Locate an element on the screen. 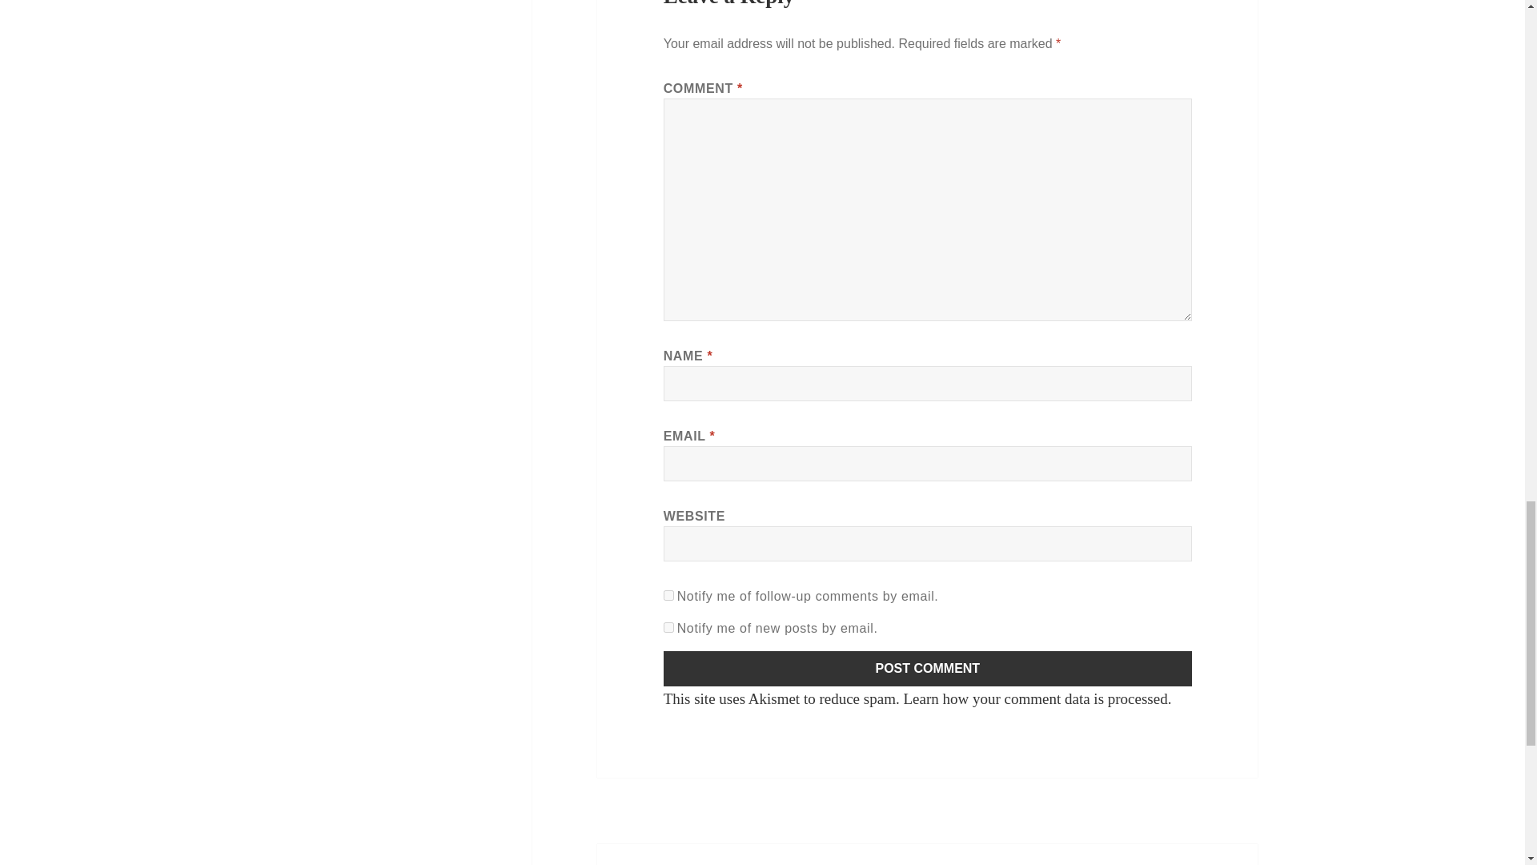 This screenshot has width=1537, height=865. subscribe is located at coordinates (669, 626).